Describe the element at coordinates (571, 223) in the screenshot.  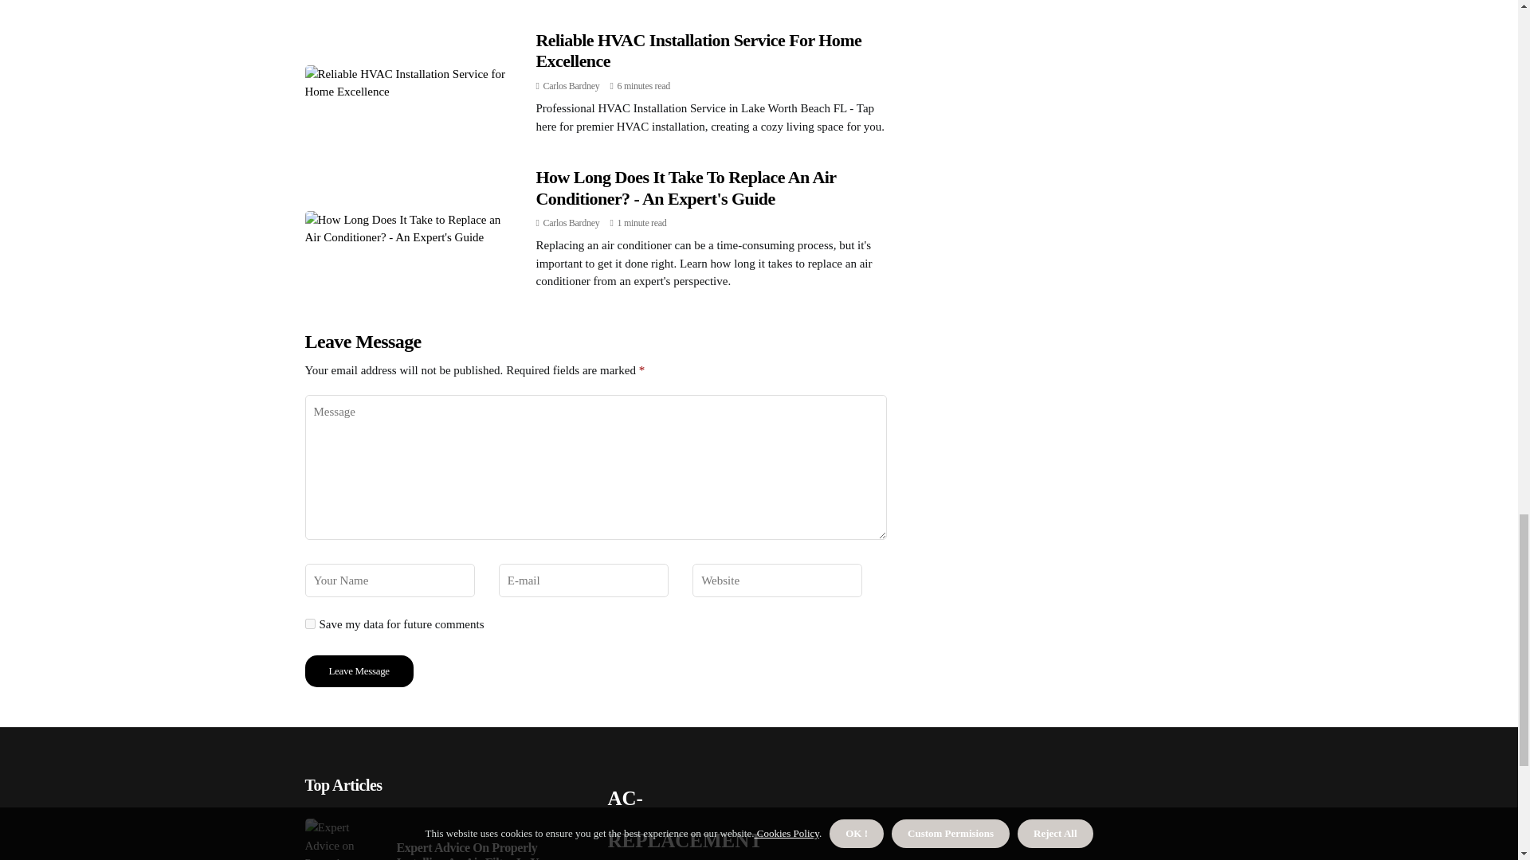
I see `Posts by Carlos Bardney` at that location.